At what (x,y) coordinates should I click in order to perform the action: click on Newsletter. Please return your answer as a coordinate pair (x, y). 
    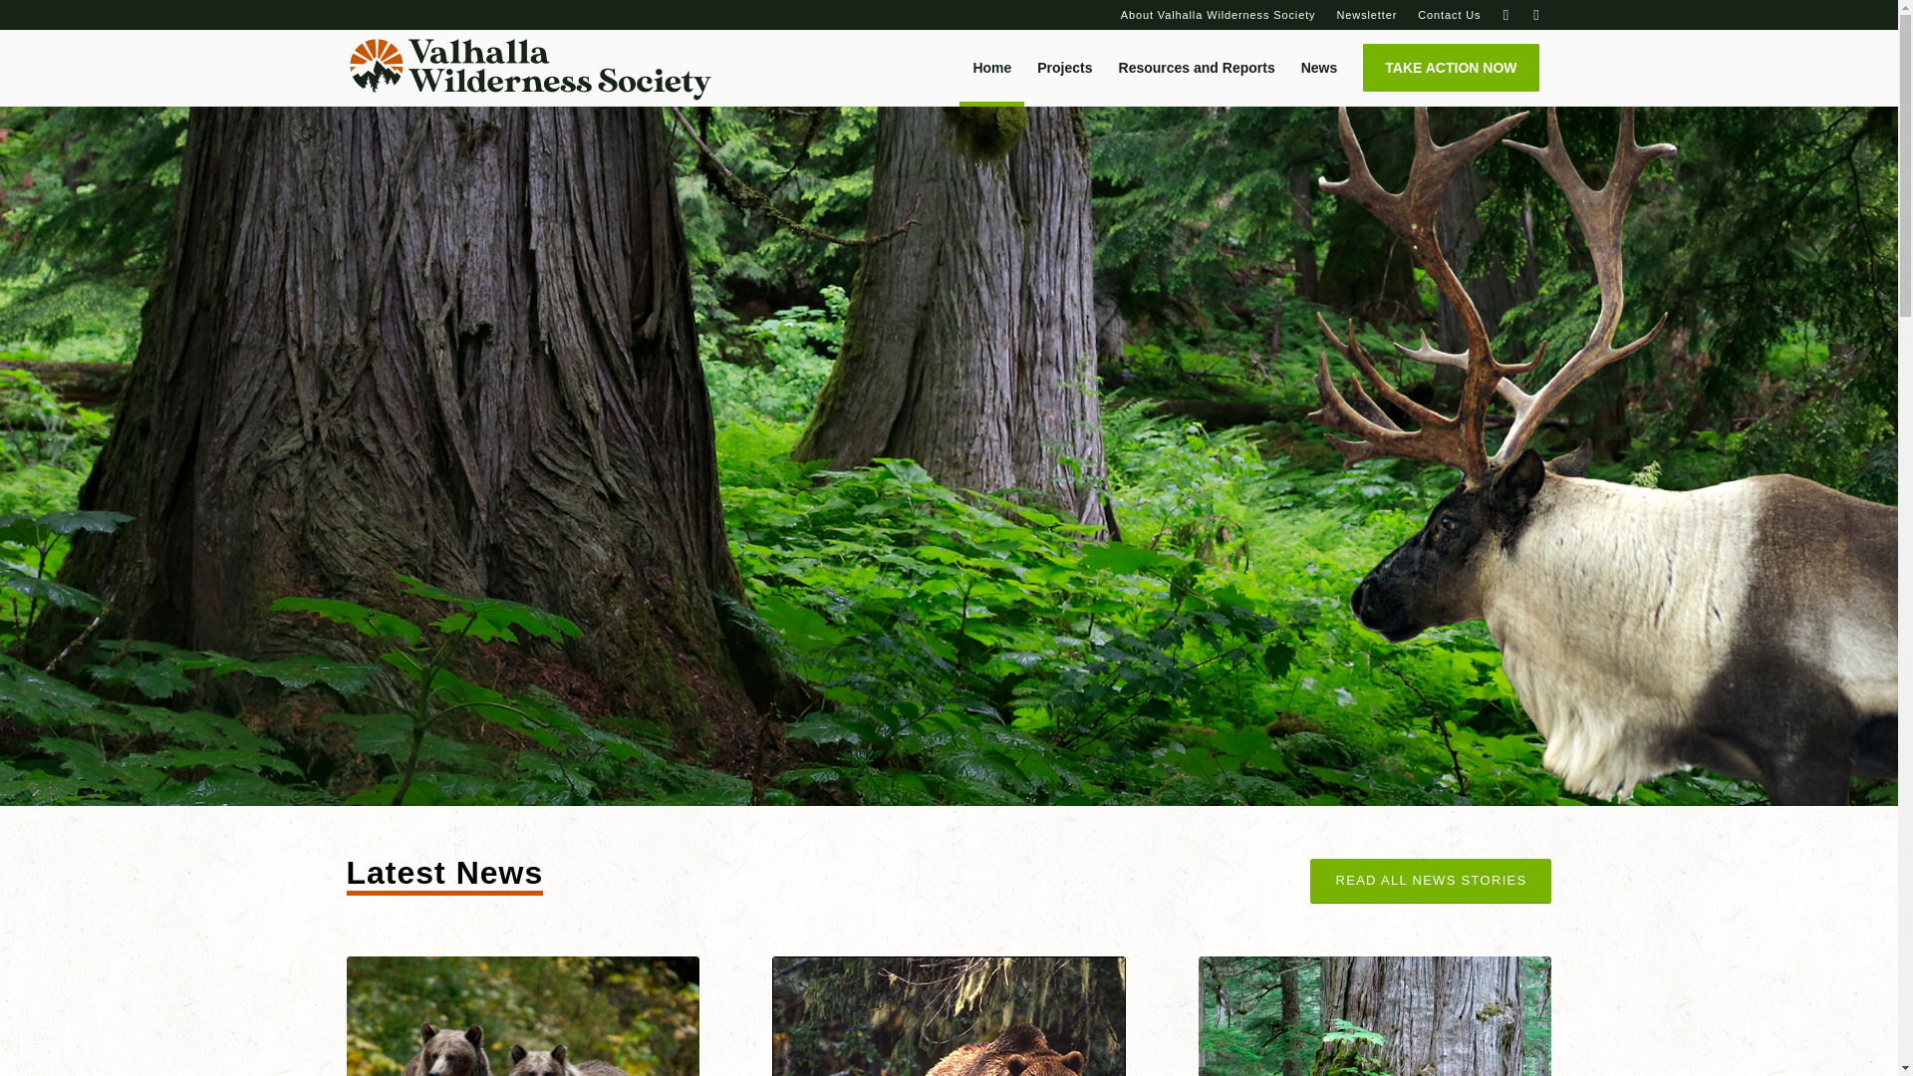
    Looking at the image, I should click on (1367, 15).